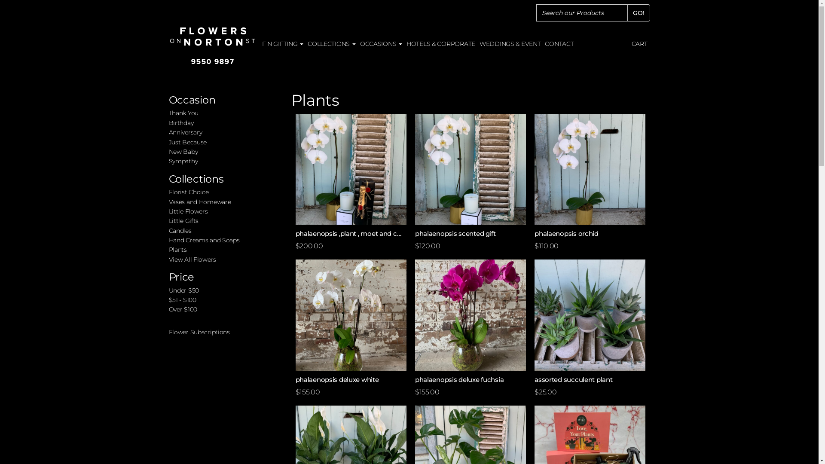 The height and width of the screenshot is (464, 825). I want to click on Florist Choice, so click(188, 192).